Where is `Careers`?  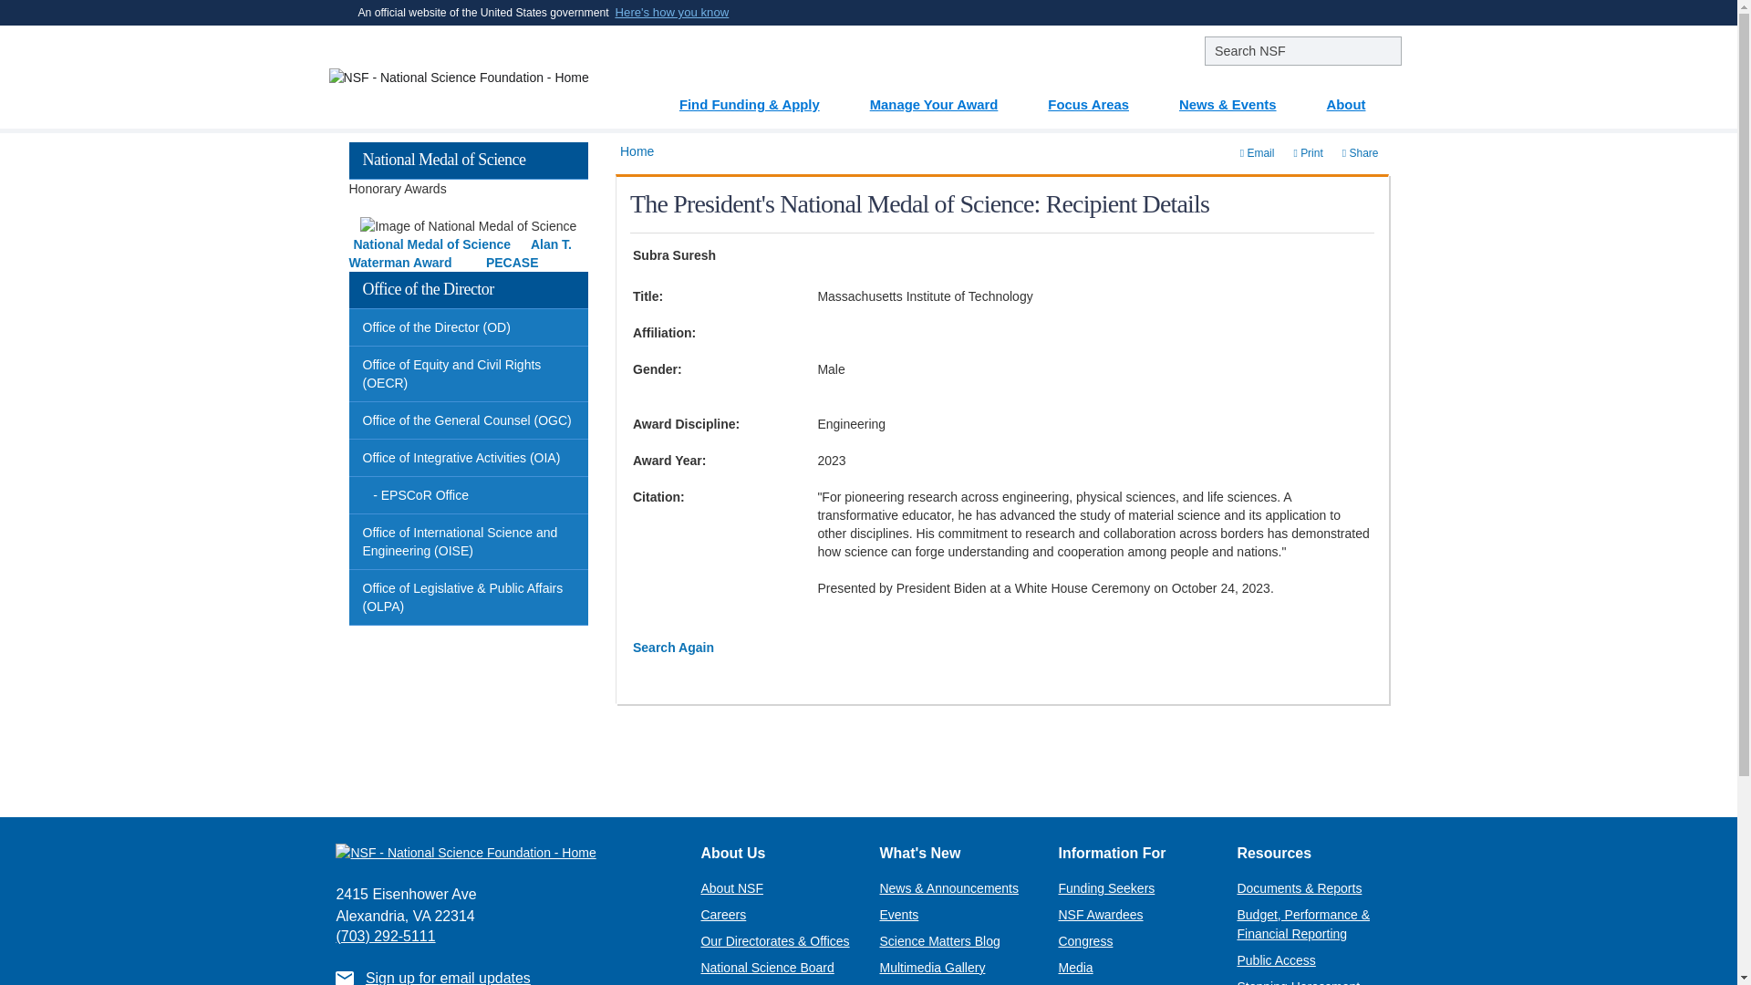 Careers is located at coordinates (722, 914).